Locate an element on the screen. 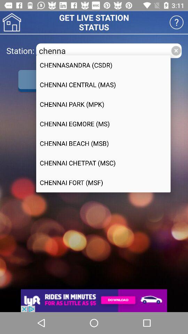 This screenshot has height=334, width=188. cancel option is located at coordinates (176, 51).